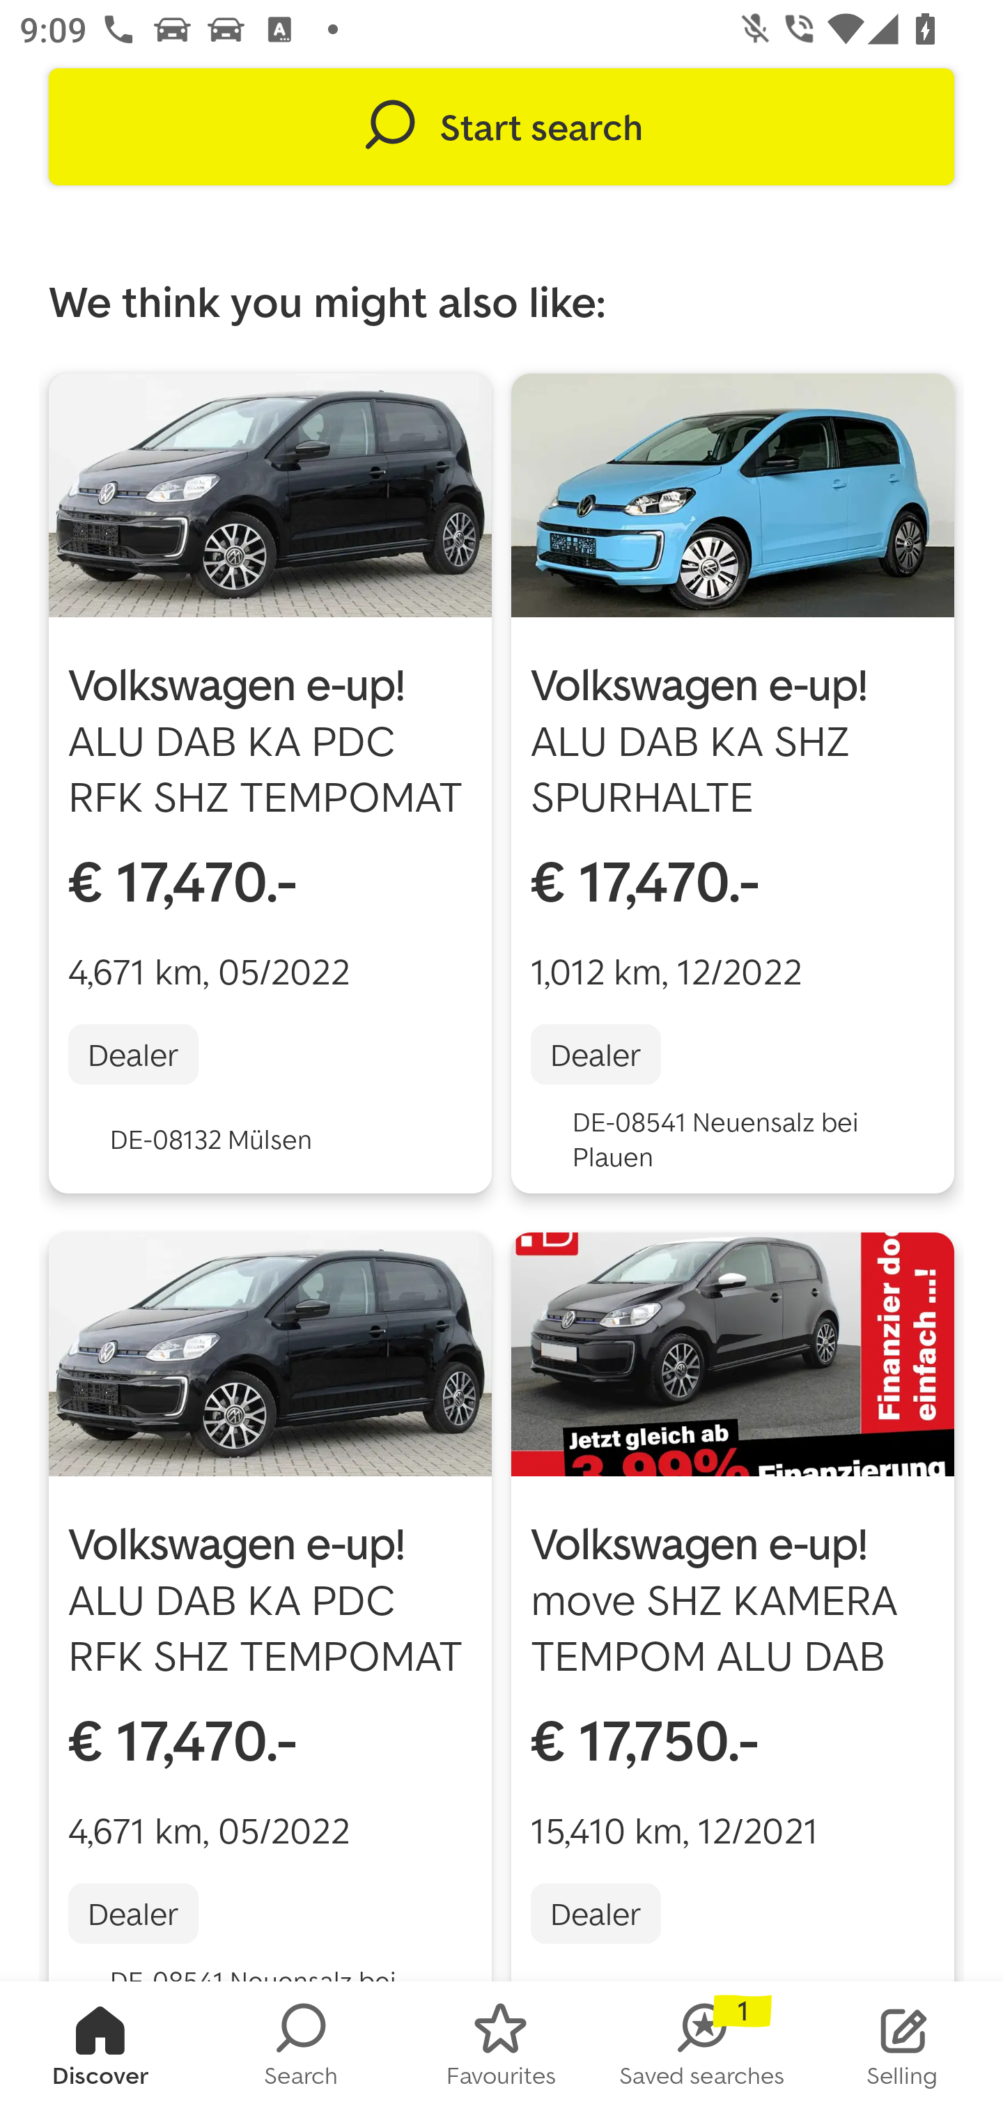 The height and width of the screenshot is (2118, 1003). What do you see at coordinates (903, 2050) in the screenshot?
I see `STOCK_LIST Selling` at bounding box center [903, 2050].